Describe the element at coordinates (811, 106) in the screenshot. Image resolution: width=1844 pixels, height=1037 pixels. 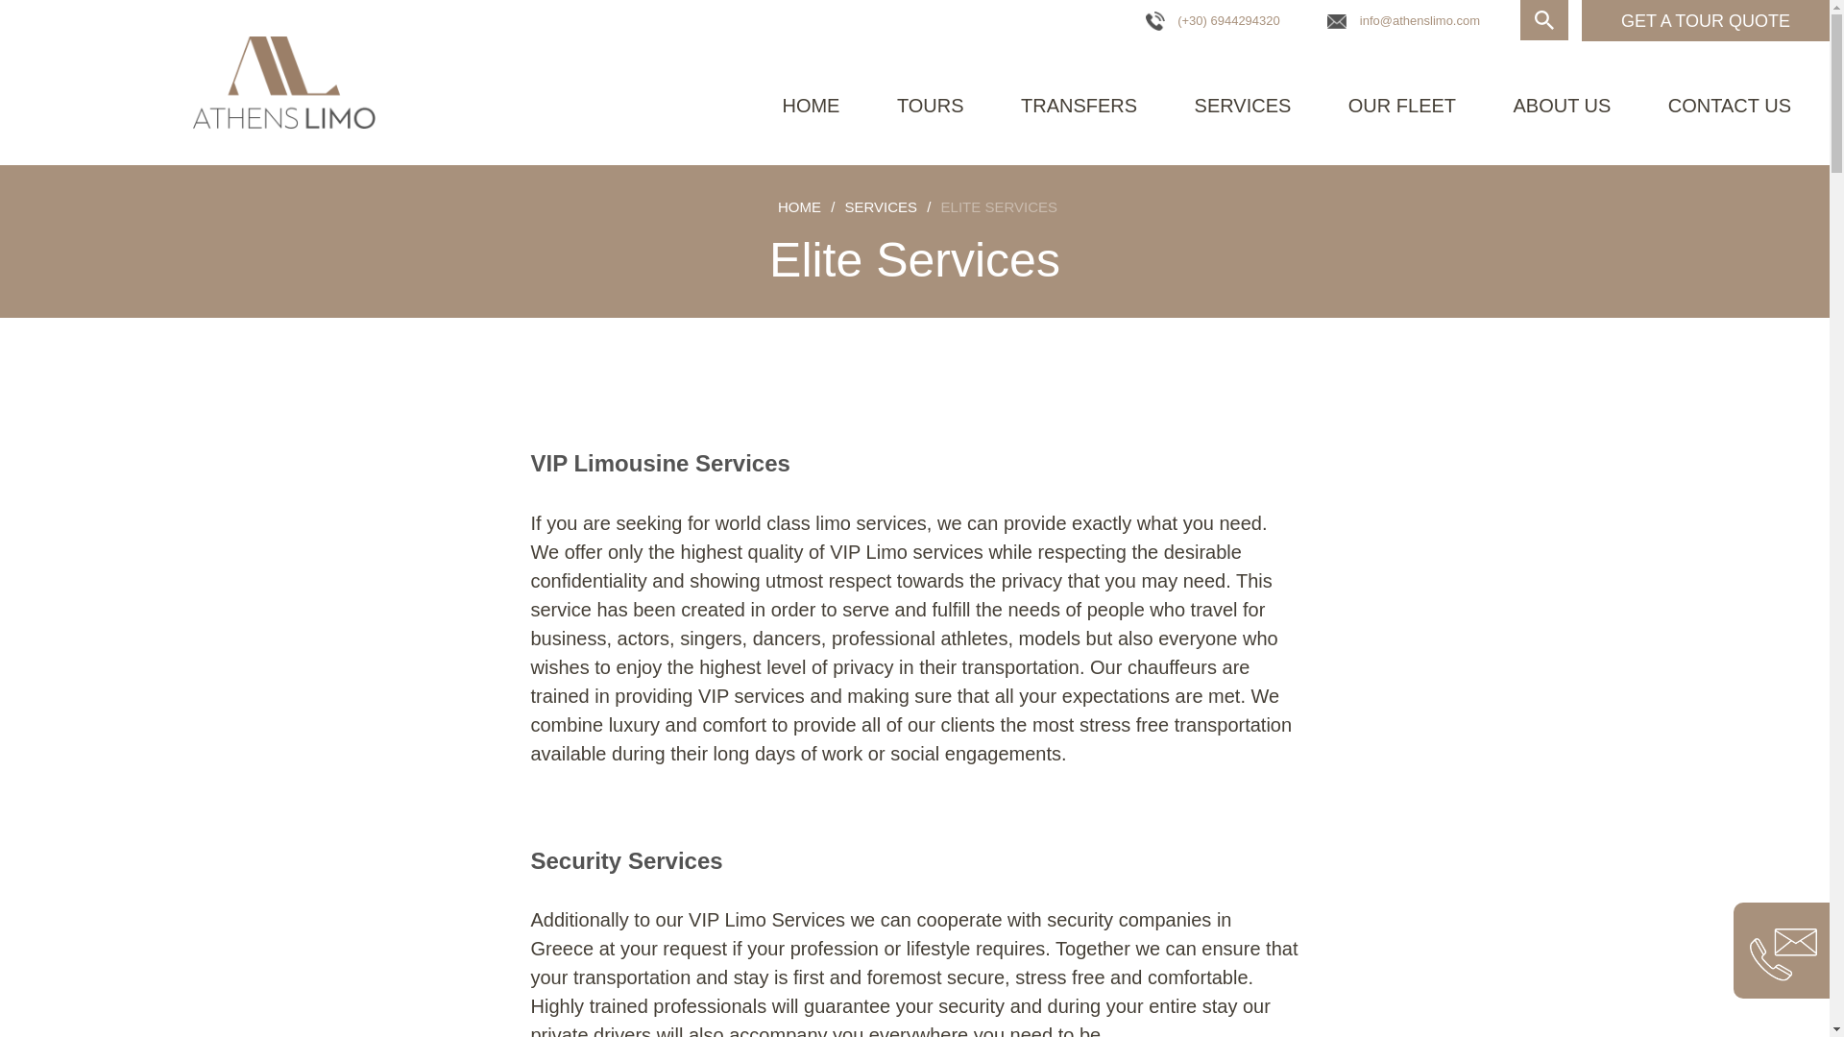
I see `HOME` at that location.